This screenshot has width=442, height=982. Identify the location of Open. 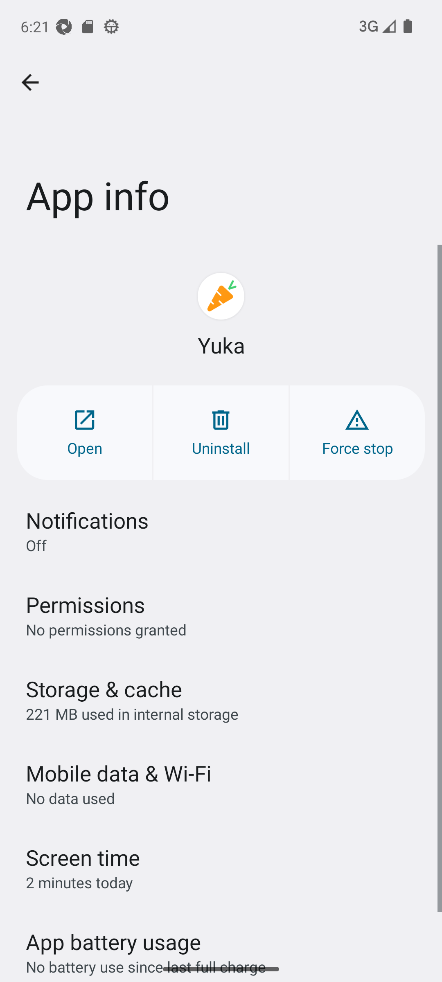
(84, 432).